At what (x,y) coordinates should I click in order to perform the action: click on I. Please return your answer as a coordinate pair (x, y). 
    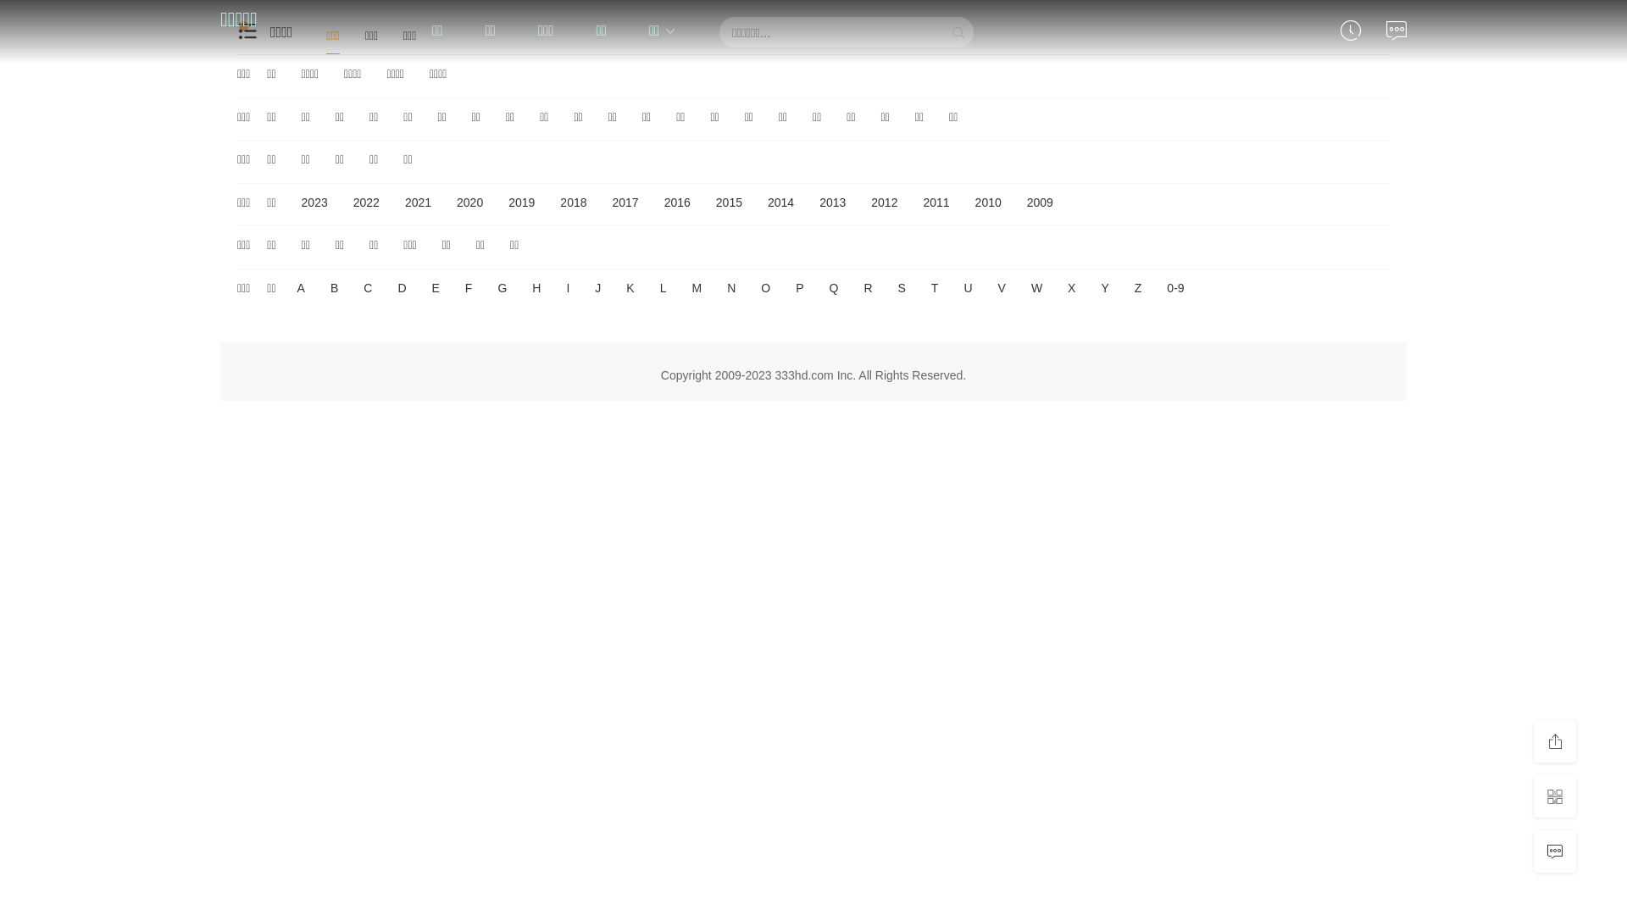
    Looking at the image, I should click on (568, 289).